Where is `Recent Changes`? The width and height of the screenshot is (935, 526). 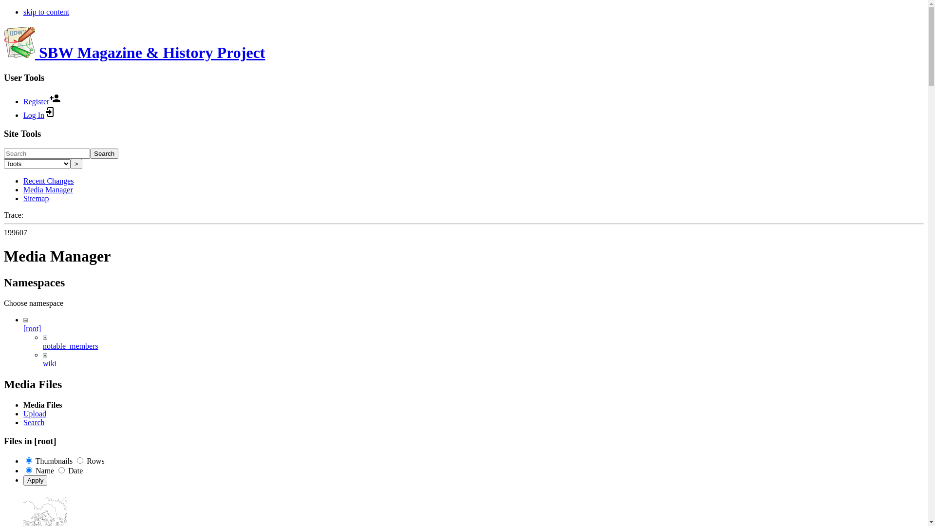 Recent Changes is located at coordinates (49, 181).